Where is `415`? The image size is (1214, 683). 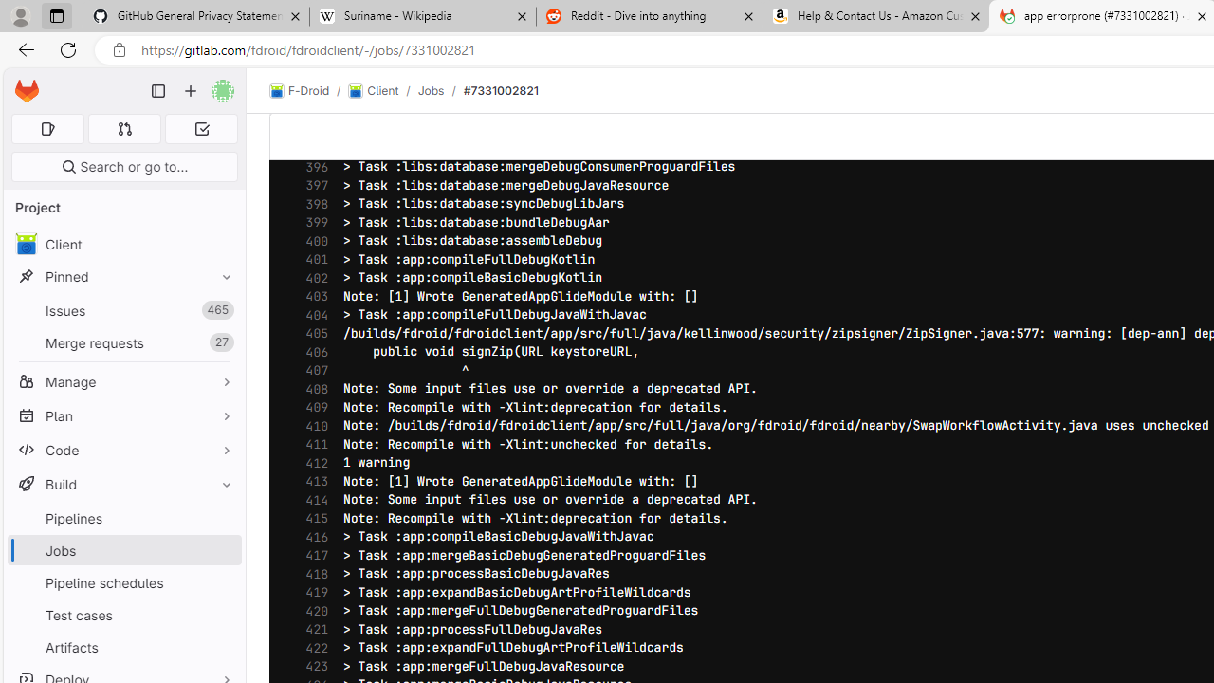 415 is located at coordinates (312, 519).